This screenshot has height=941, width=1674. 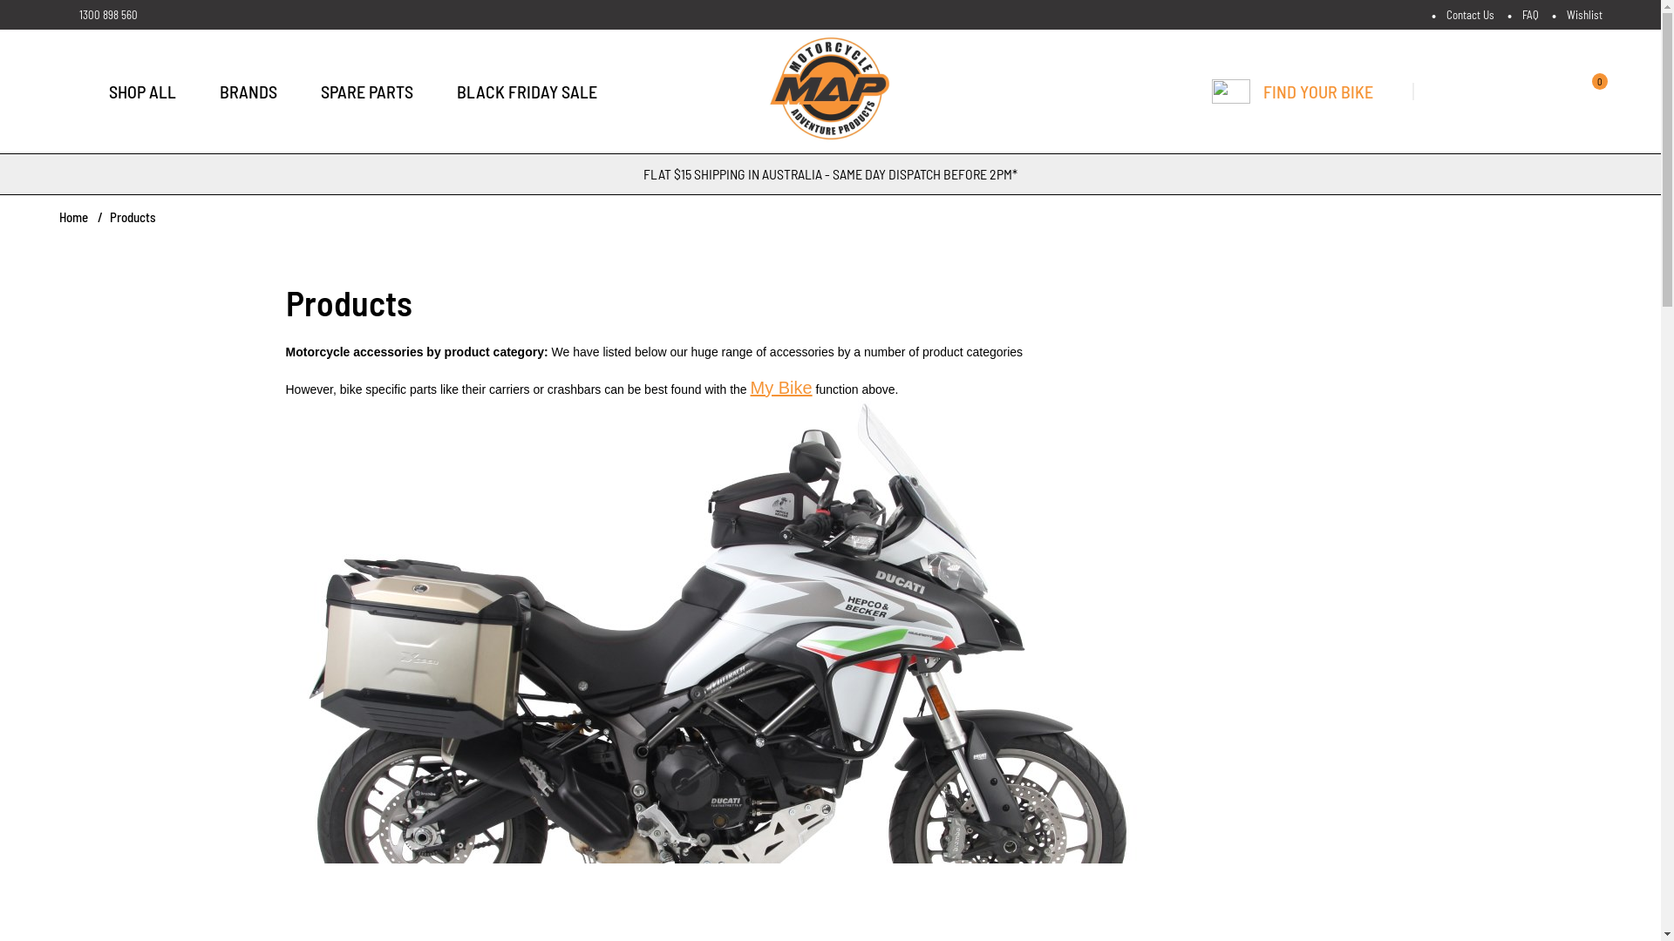 I want to click on Products, so click(x=133, y=218).